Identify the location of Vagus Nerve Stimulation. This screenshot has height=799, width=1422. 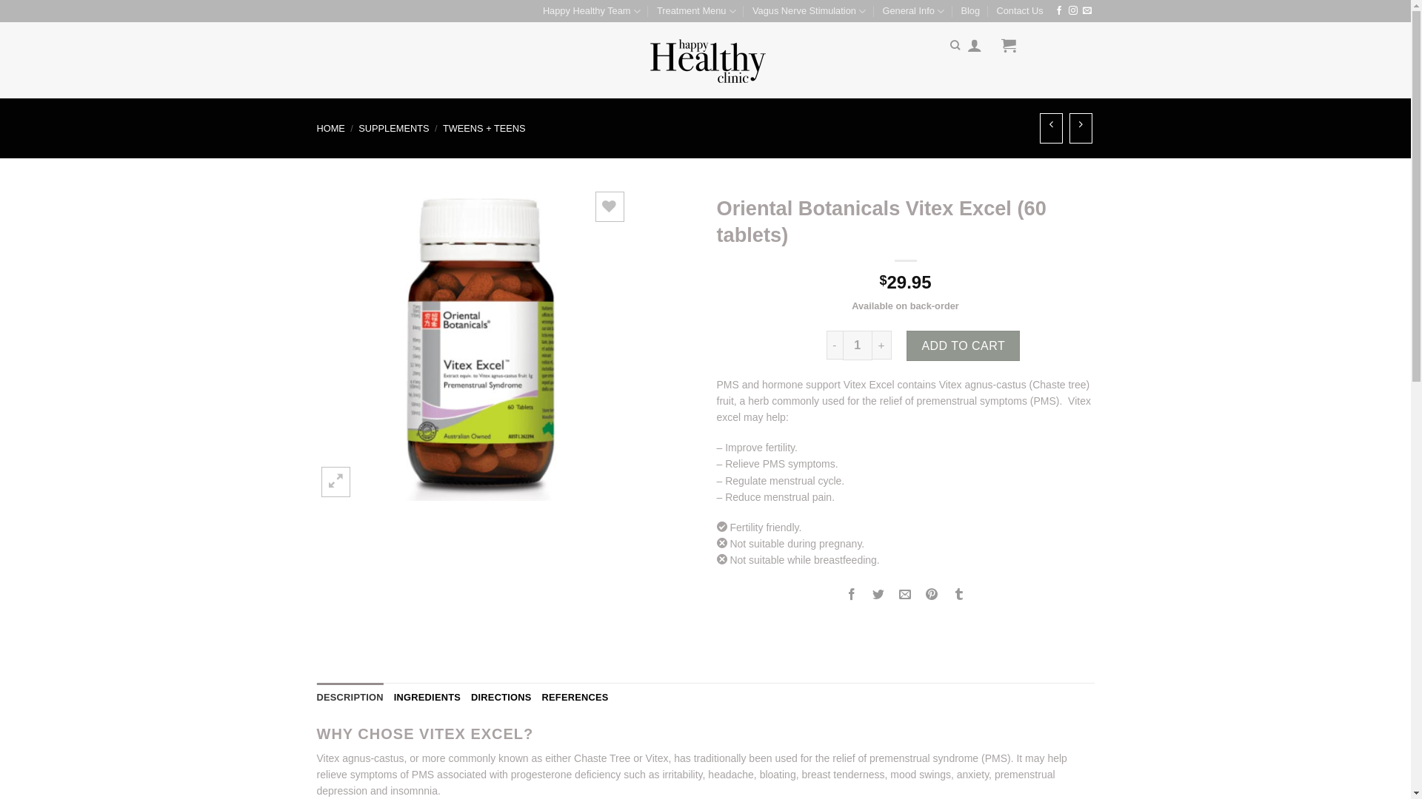
(809, 11).